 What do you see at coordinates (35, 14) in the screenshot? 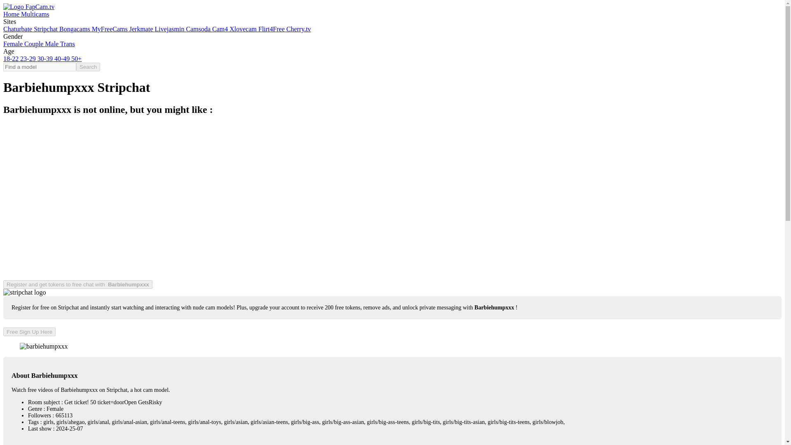
I see `Multicams` at bounding box center [35, 14].